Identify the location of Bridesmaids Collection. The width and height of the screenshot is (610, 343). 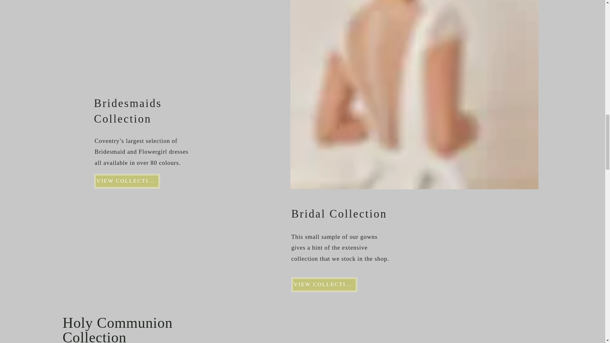
(128, 111).